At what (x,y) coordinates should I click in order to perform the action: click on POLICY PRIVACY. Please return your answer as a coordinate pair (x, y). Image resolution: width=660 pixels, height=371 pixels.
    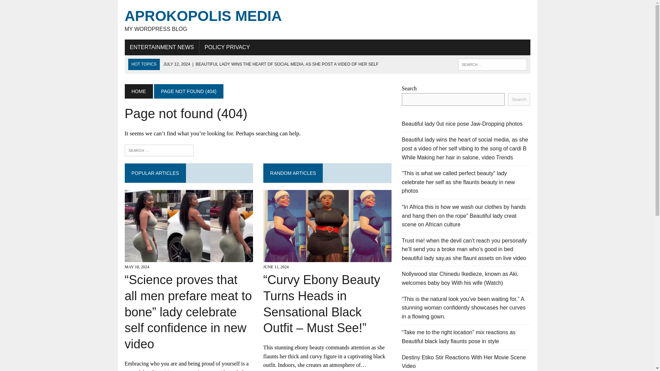
    Looking at the image, I should click on (227, 47).